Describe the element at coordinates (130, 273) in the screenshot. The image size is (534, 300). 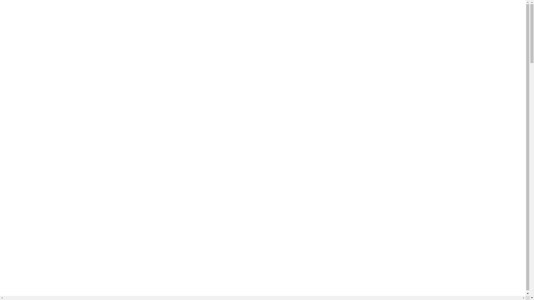
I see `www.18taiqiu.com` at that location.